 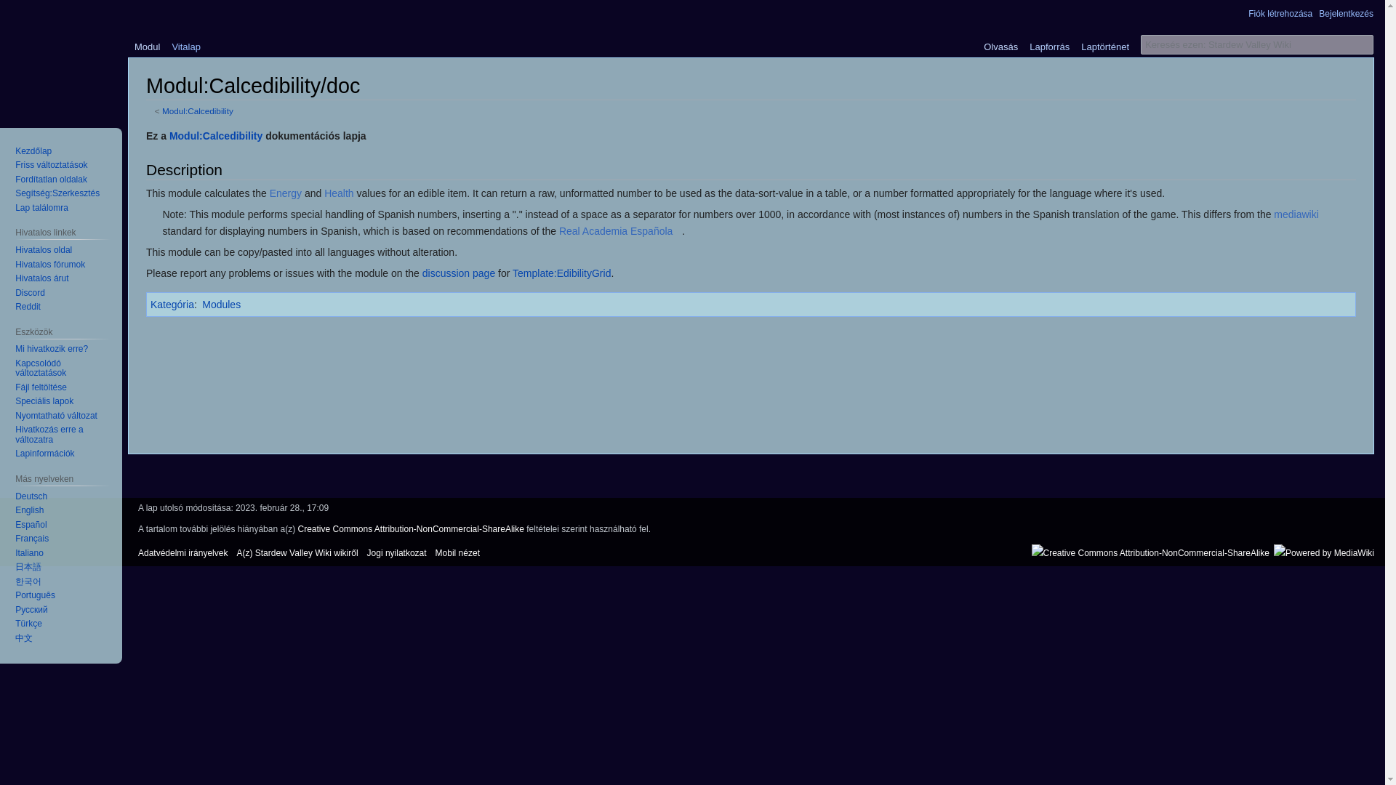 What do you see at coordinates (459, 273) in the screenshot?
I see `Sablonvita:EdibilityGrid` at bounding box center [459, 273].